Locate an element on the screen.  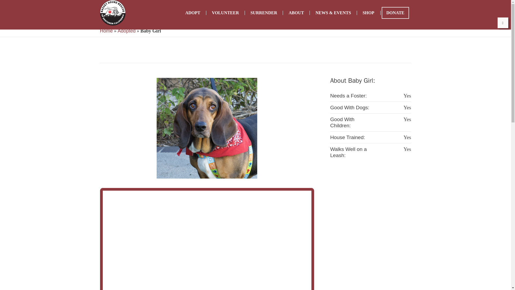
Baby Girl is located at coordinates (207, 128).